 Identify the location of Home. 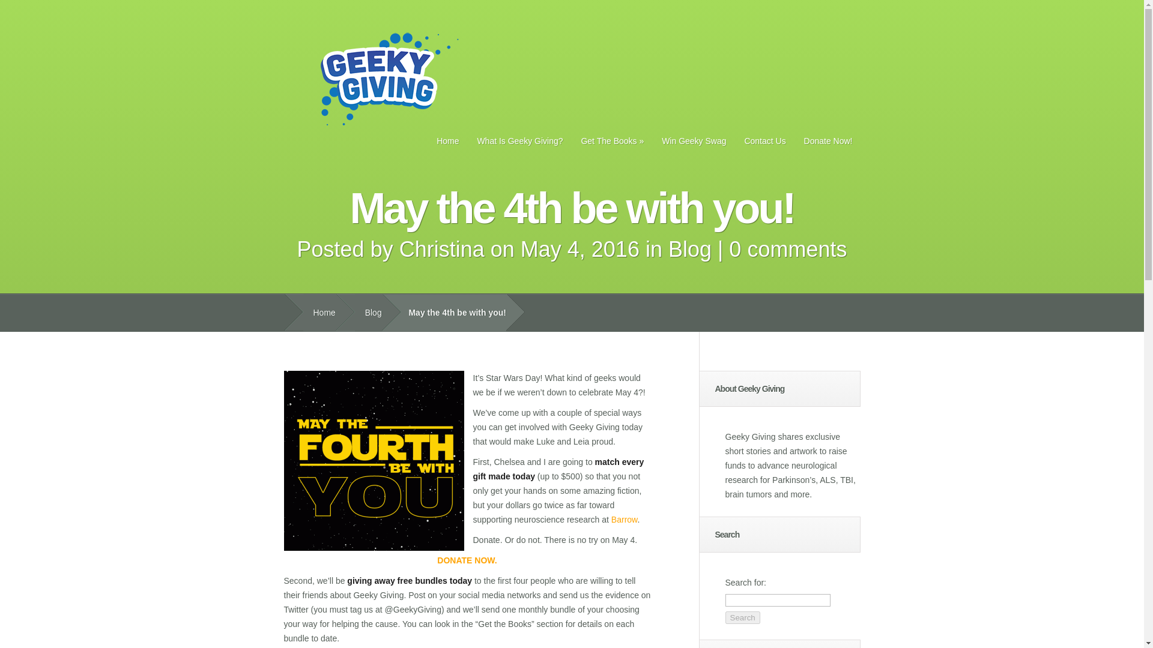
(448, 140).